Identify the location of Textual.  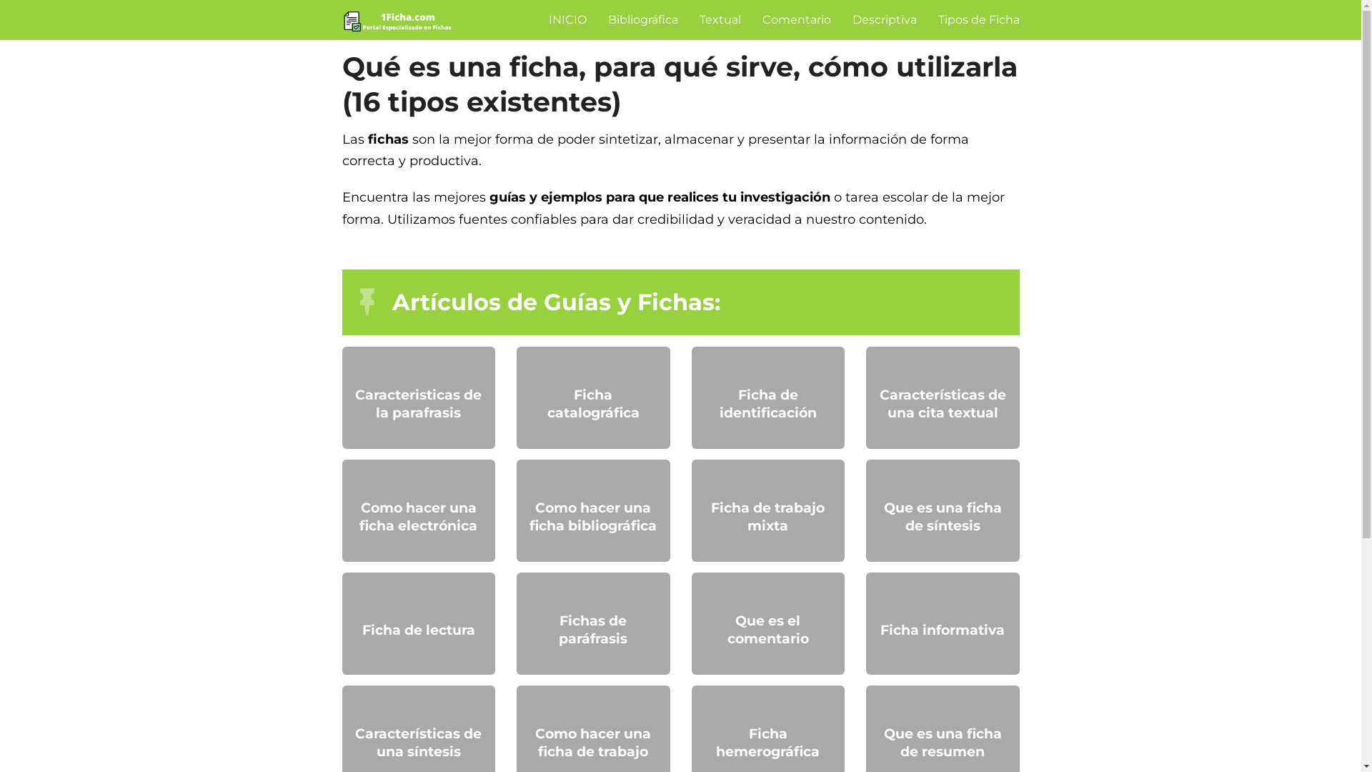
(720, 20).